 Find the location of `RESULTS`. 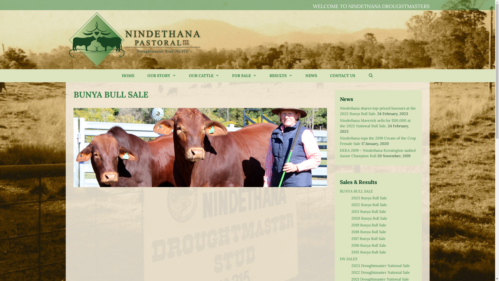

RESULTS is located at coordinates (281, 76).